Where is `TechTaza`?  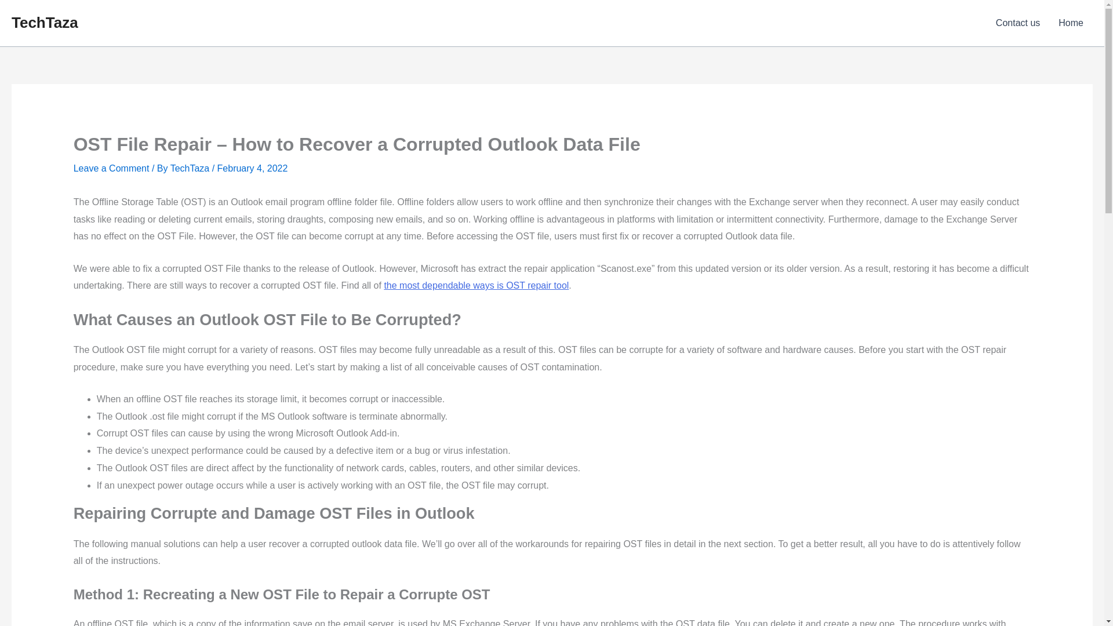
TechTaza is located at coordinates (191, 168).